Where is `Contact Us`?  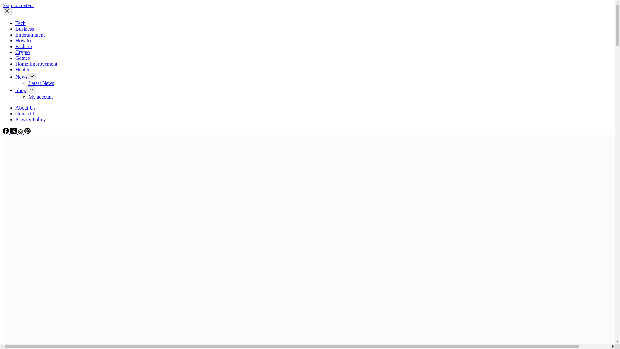
Contact Us is located at coordinates (27, 113).